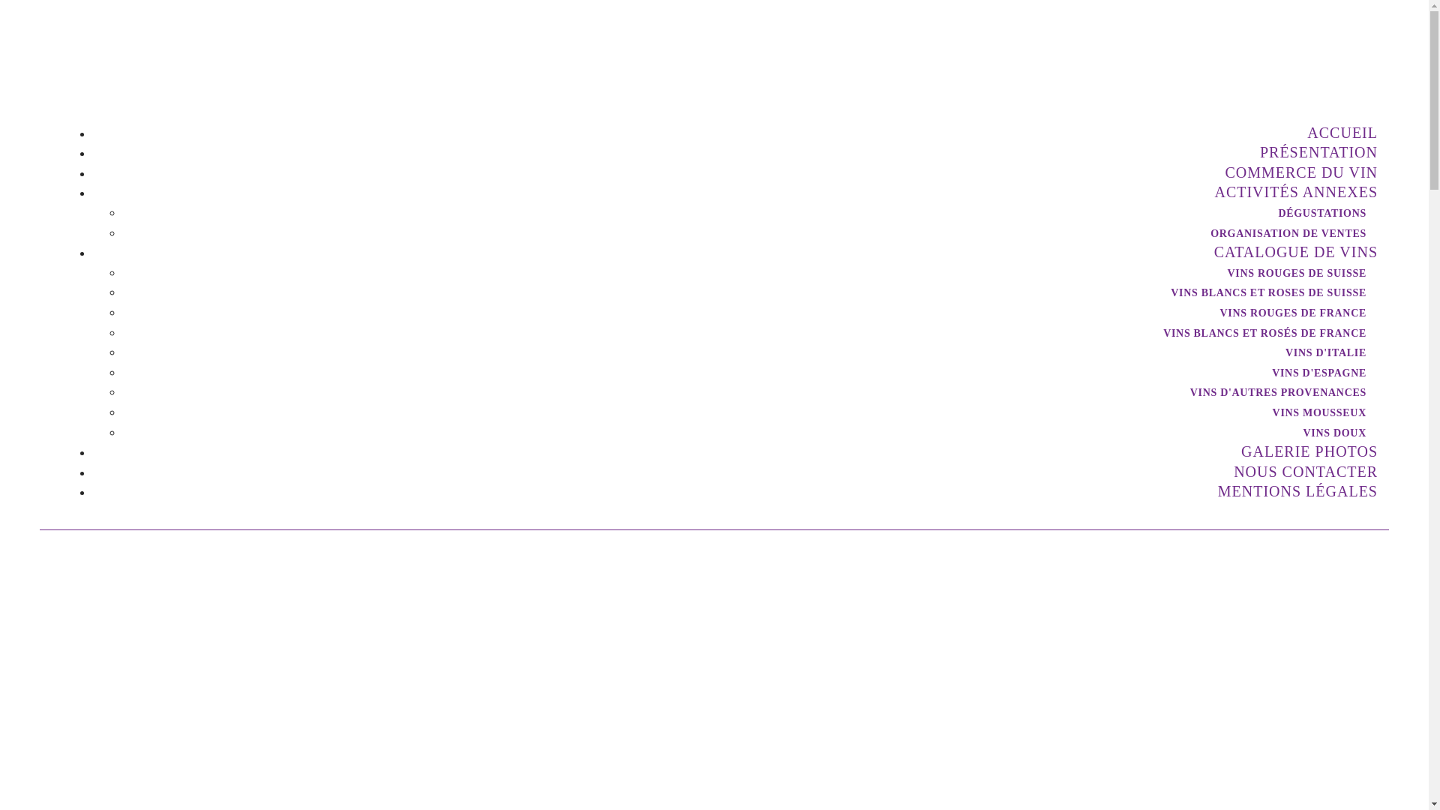 The width and height of the screenshot is (1440, 810). Describe the element at coordinates (1322, 352) in the screenshot. I see `VINS D'ITALIE` at that location.